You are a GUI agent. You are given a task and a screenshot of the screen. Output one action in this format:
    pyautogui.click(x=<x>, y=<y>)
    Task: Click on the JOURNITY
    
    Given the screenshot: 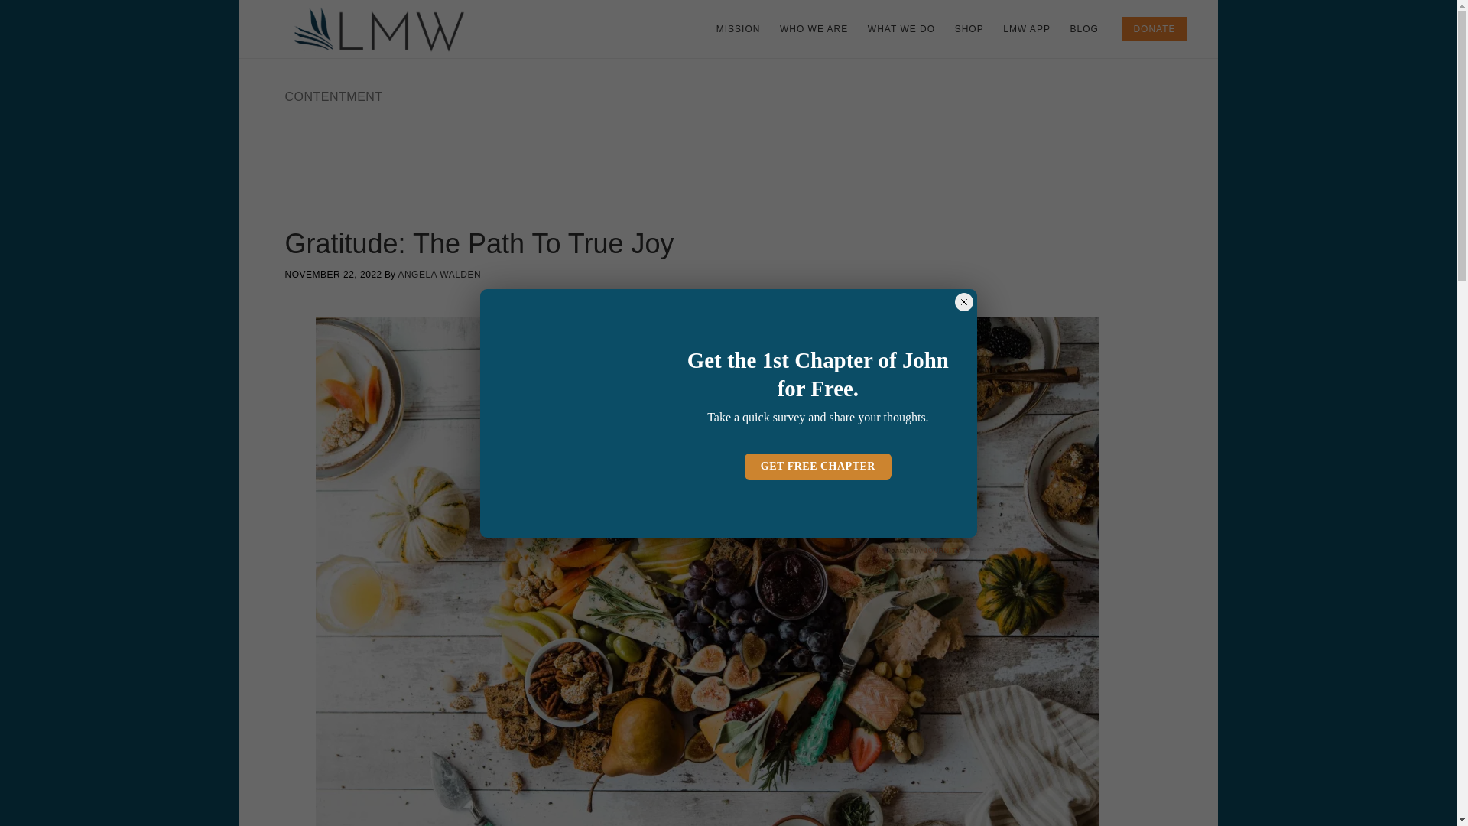 What is the action you would take?
    pyautogui.click(x=941, y=550)
    